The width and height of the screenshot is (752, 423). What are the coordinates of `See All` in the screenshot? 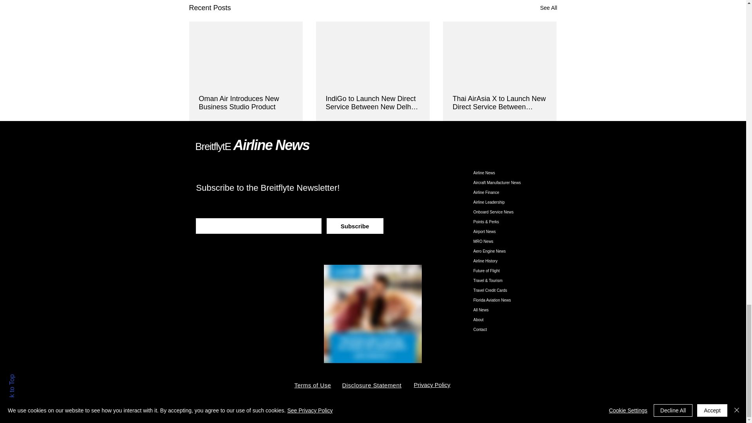 It's located at (548, 8).